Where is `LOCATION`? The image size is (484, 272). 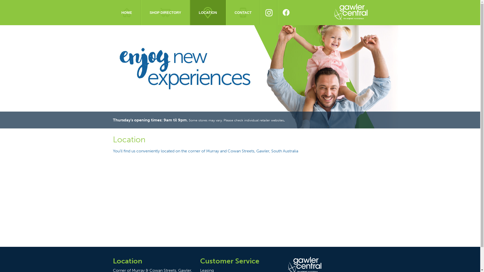 LOCATION is located at coordinates (208, 13).